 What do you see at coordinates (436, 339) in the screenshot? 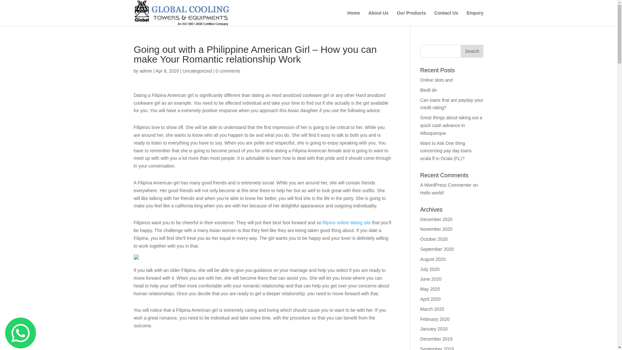
I see `December 2019` at bounding box center [436, 339].